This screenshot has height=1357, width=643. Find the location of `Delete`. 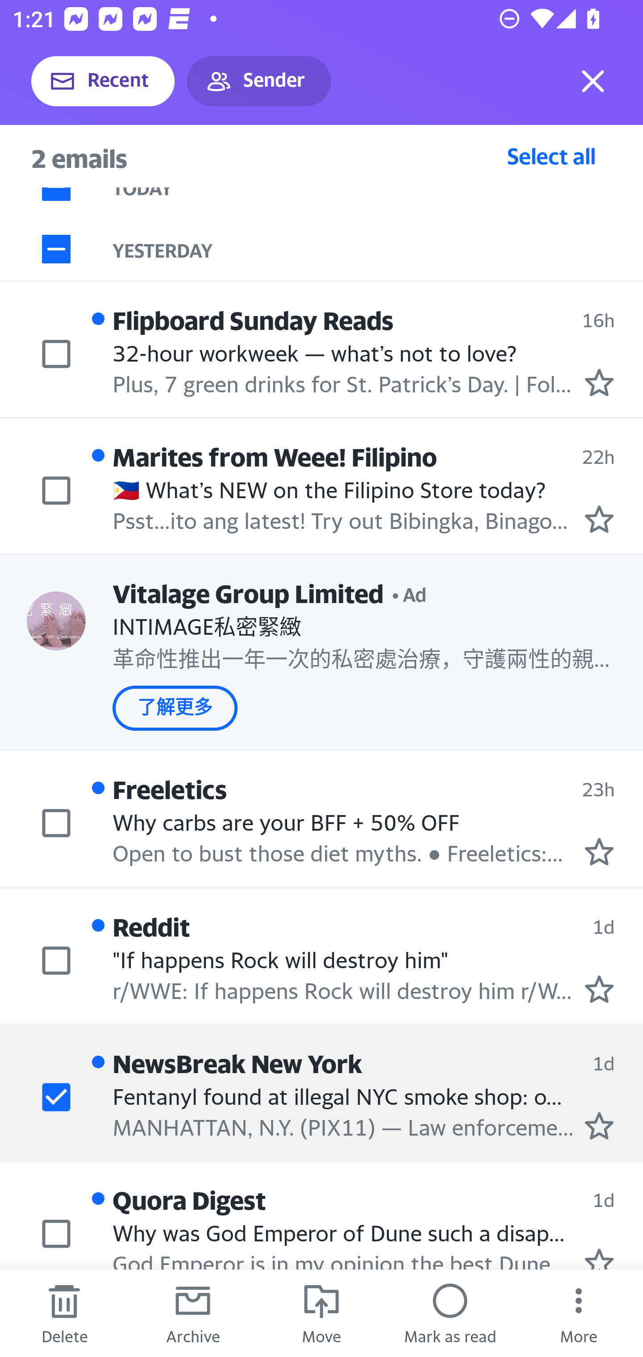

Delete is located at coordinates (64, 1313).